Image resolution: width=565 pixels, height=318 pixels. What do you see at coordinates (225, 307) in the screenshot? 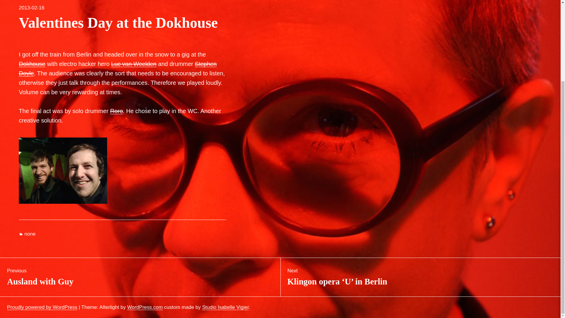
I see `2013-02-16` at bounding box center [225, 307].